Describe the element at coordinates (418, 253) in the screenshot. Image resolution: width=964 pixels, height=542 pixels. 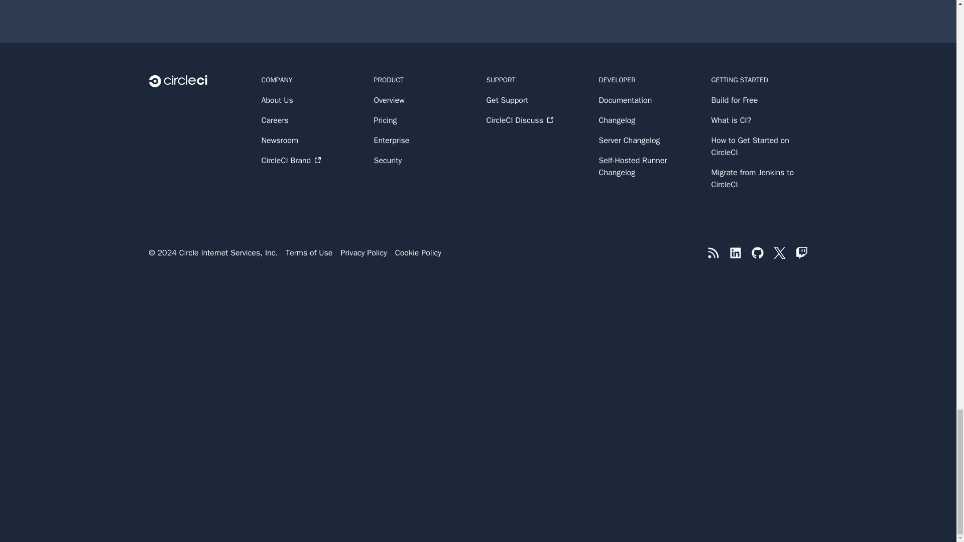
I see `Cookie Policy` at that location.